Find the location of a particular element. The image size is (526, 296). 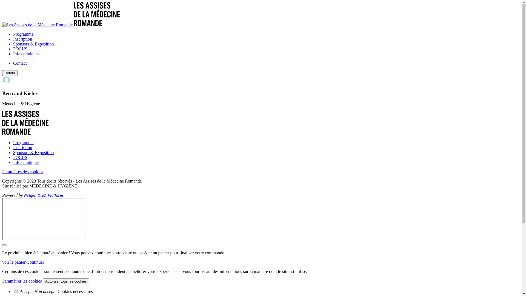

Retour is located at coordinates (10, 73).